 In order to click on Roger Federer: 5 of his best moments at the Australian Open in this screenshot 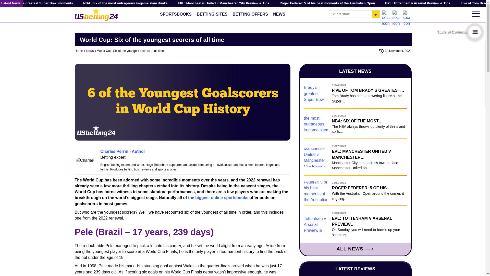, I will do `click(327, 3)`.